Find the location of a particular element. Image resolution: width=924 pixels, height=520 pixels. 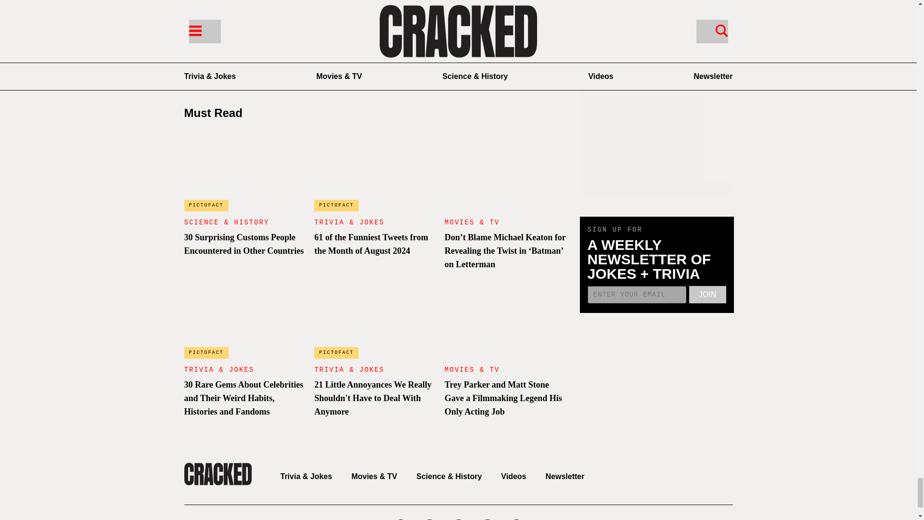

Flipboard is located at coordinates (455, 40).